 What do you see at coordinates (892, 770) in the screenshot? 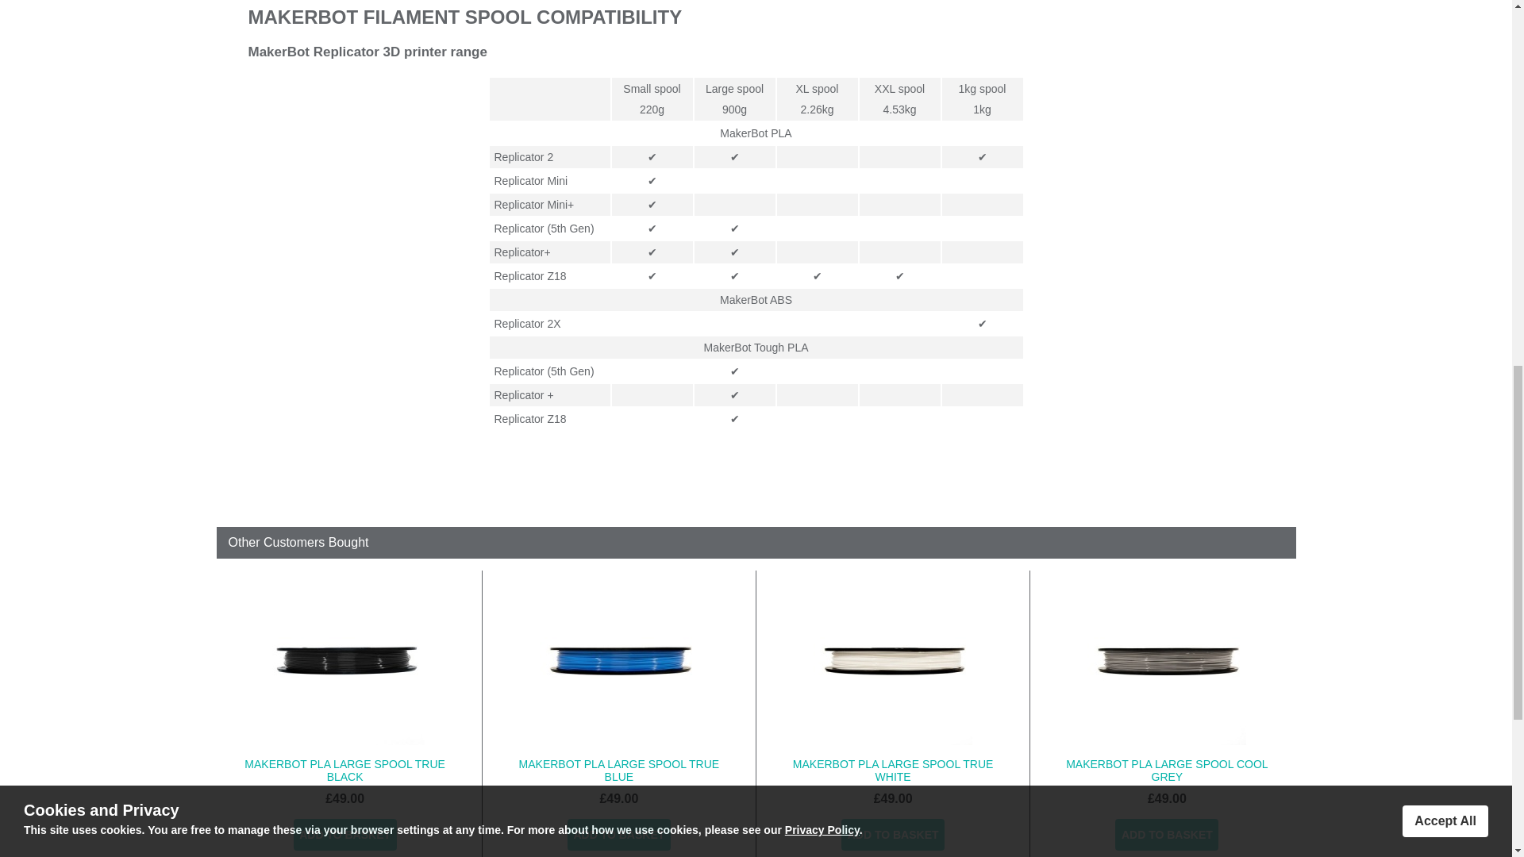
I see `MAKERBOT PLA LARGE SPOOL TRUE WHITE` at bounding box center [892, 770].